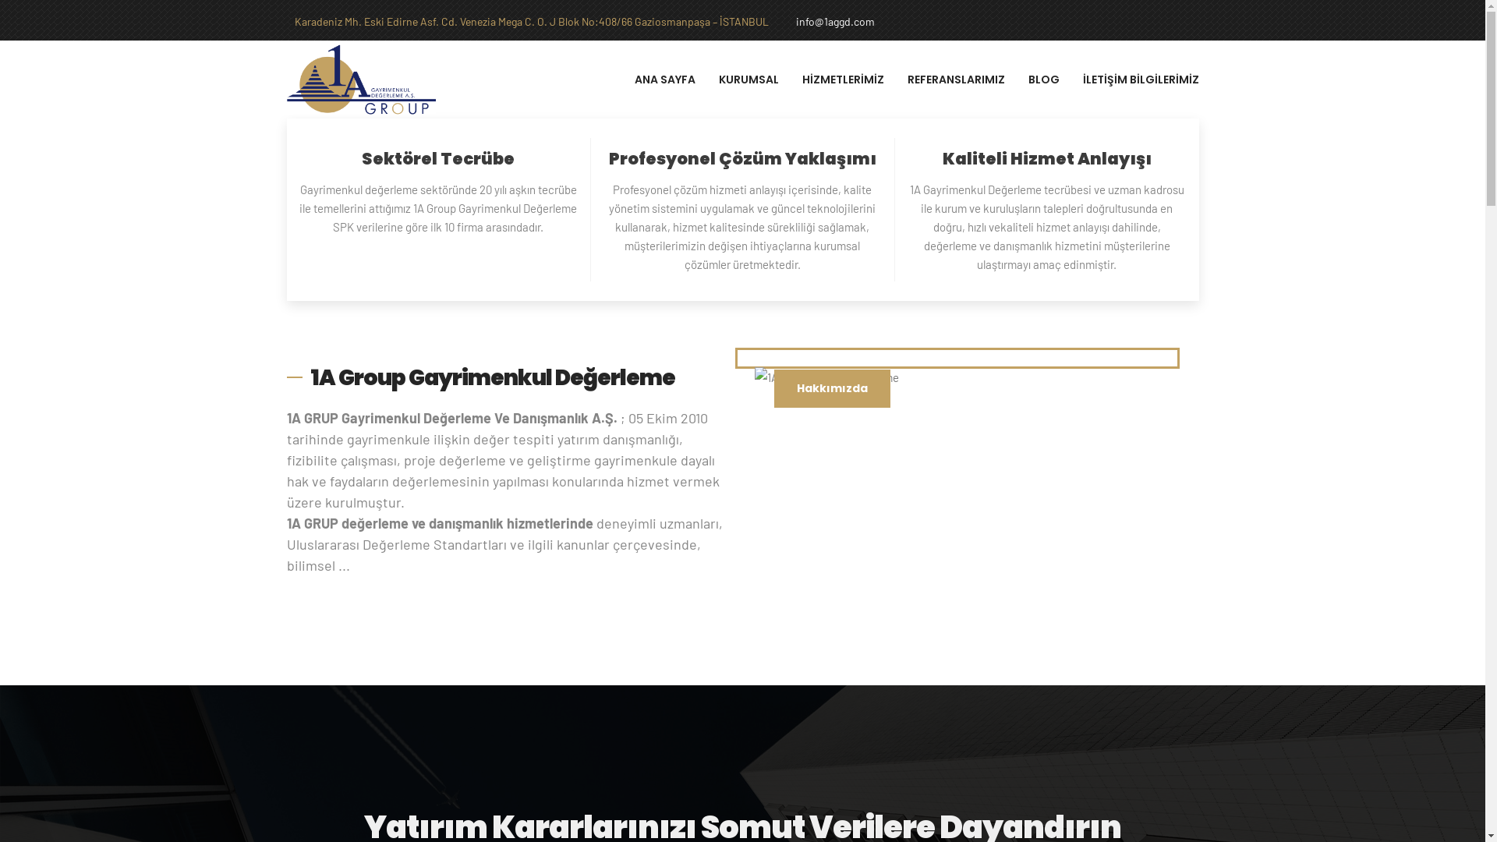  What do you see at coordinates (1043, 80) in the screenshot?
I see `BLOG` at bounding box center [1043, 80].